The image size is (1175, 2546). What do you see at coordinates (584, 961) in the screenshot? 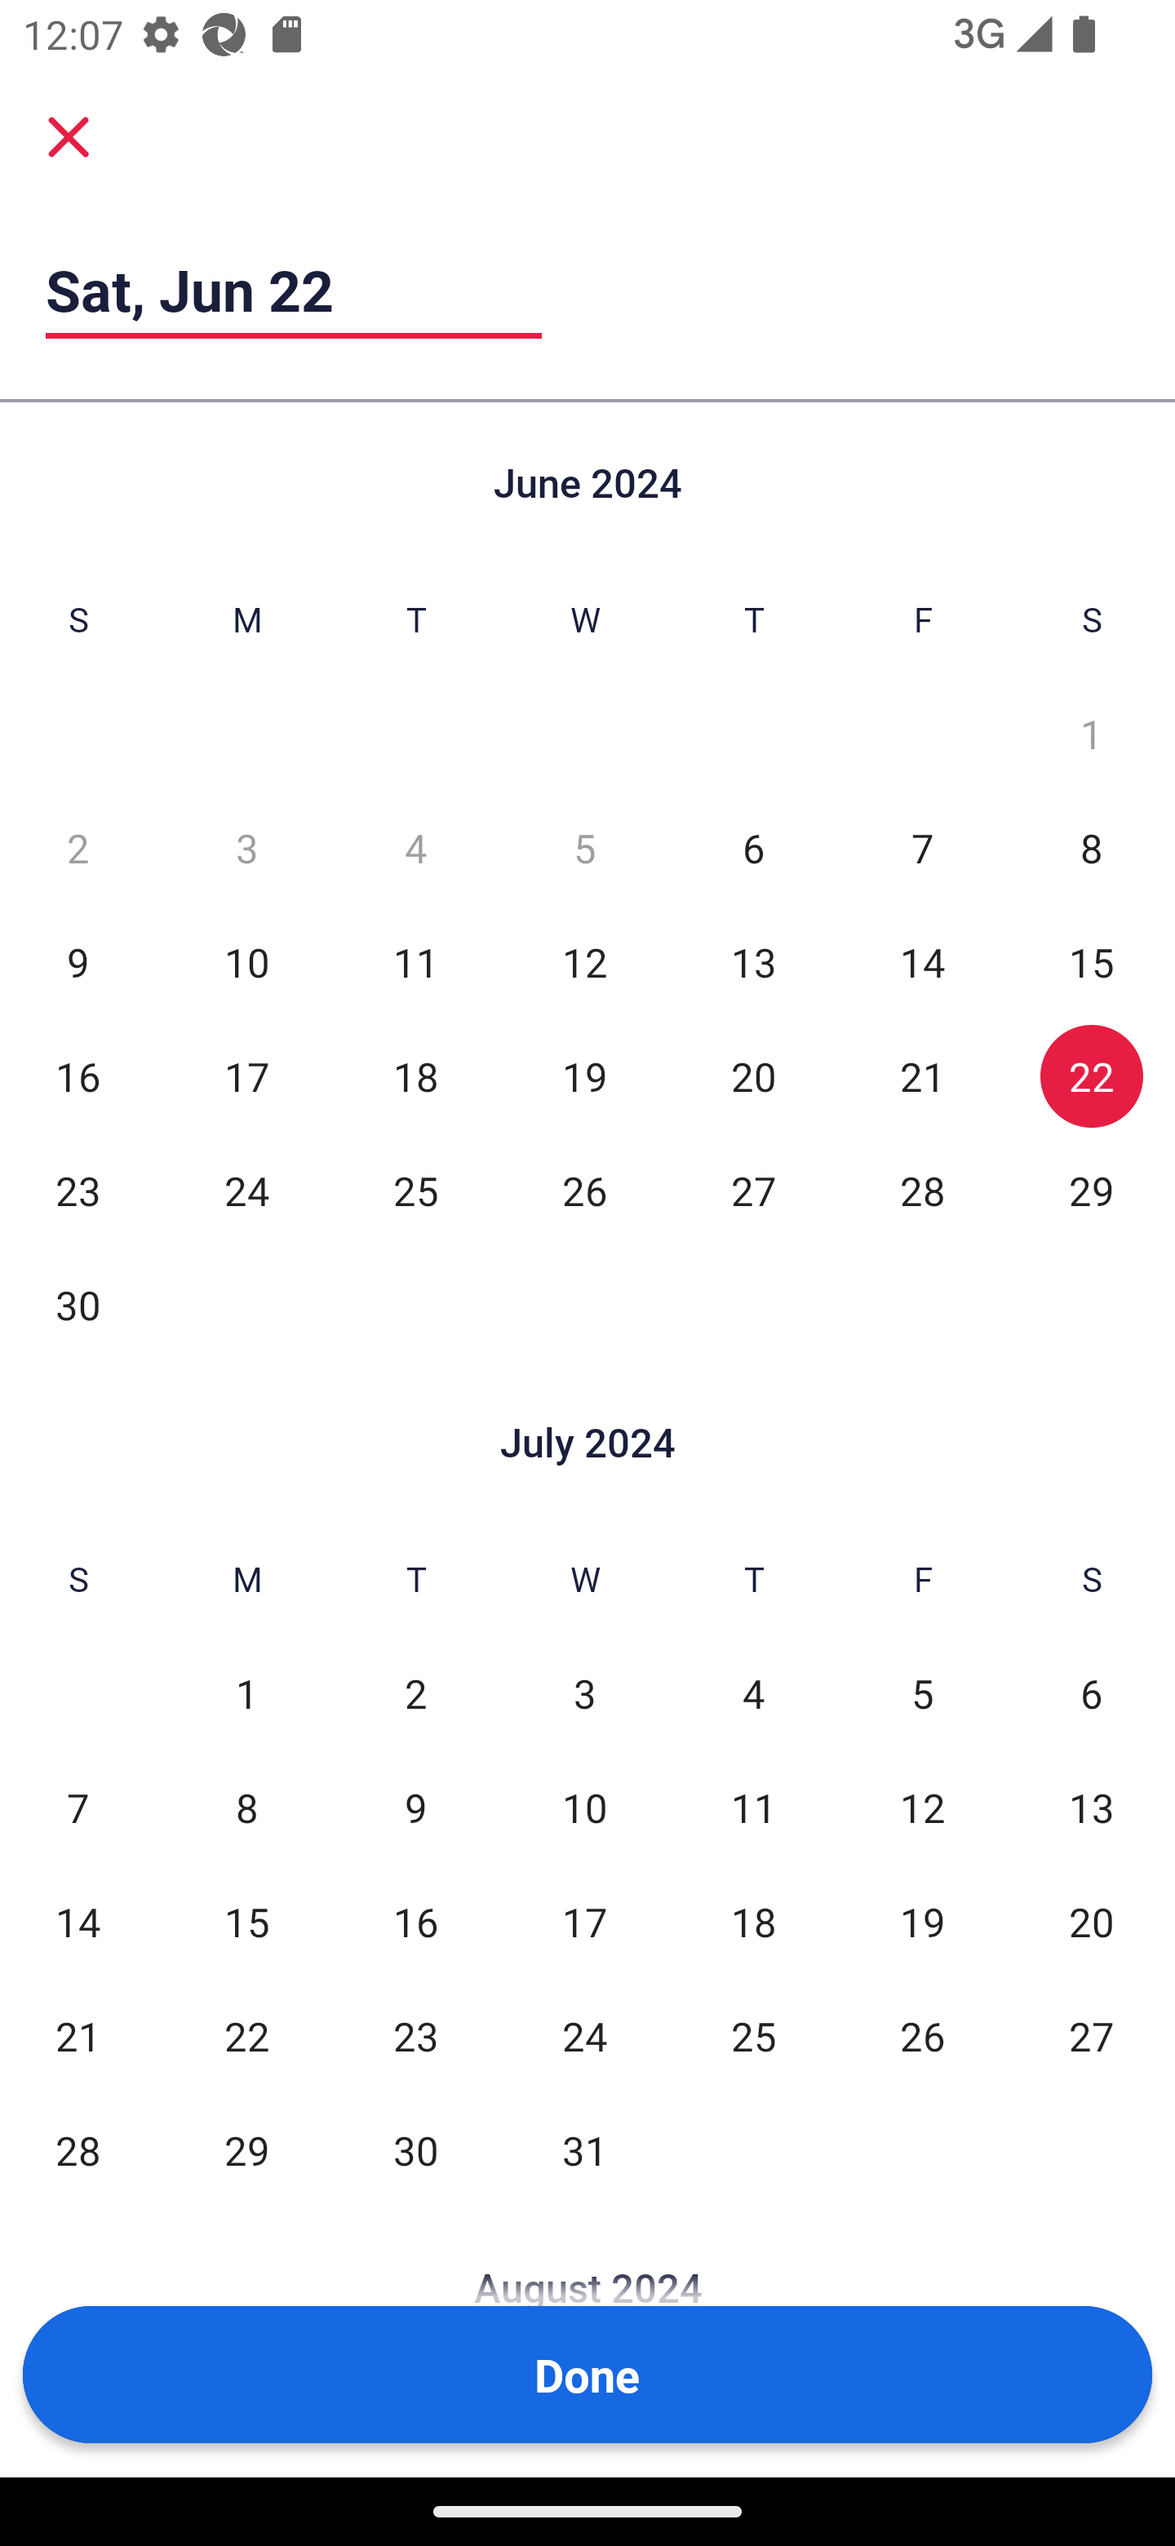
I see `12 Wed, Jun 12, Not Selected` at bounding box center [584, 961].